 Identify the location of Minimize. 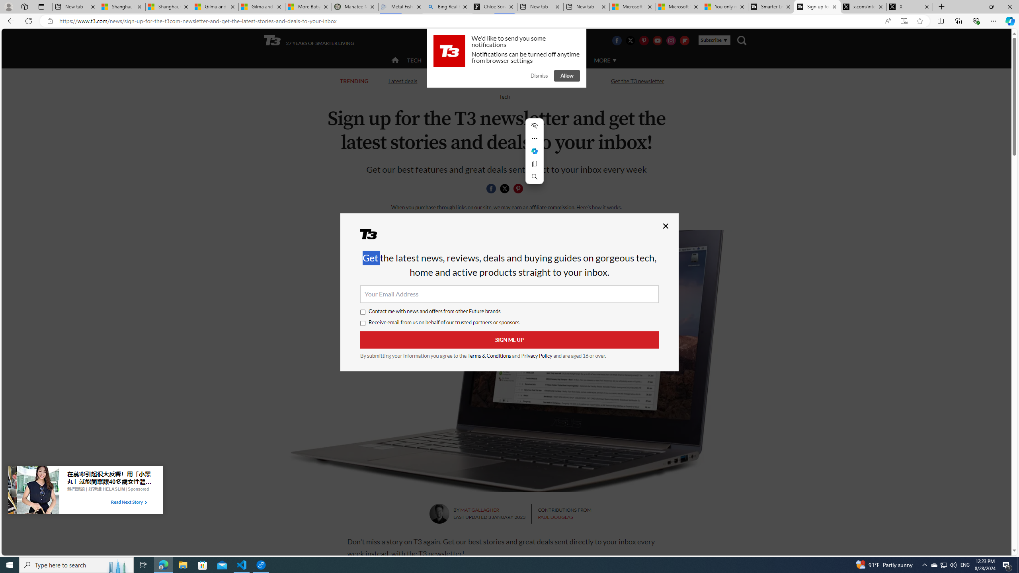
(973, 7).